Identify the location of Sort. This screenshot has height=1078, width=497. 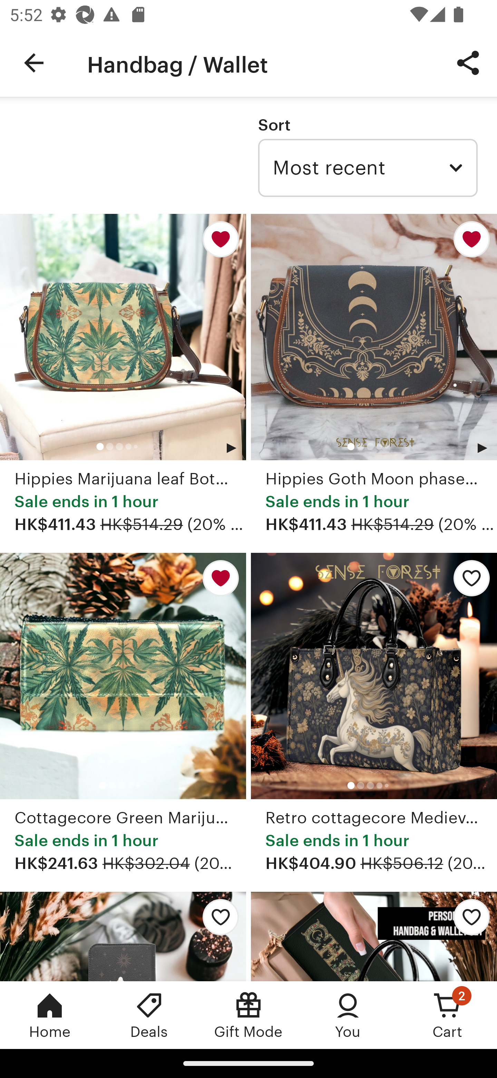
(274, 125).